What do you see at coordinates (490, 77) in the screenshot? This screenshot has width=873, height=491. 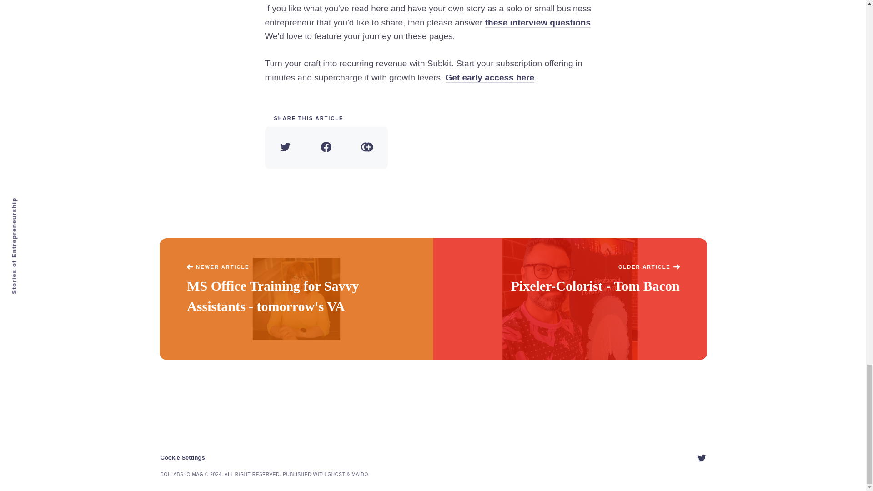 I see `Get early access here` at bounding box center [490, 77].